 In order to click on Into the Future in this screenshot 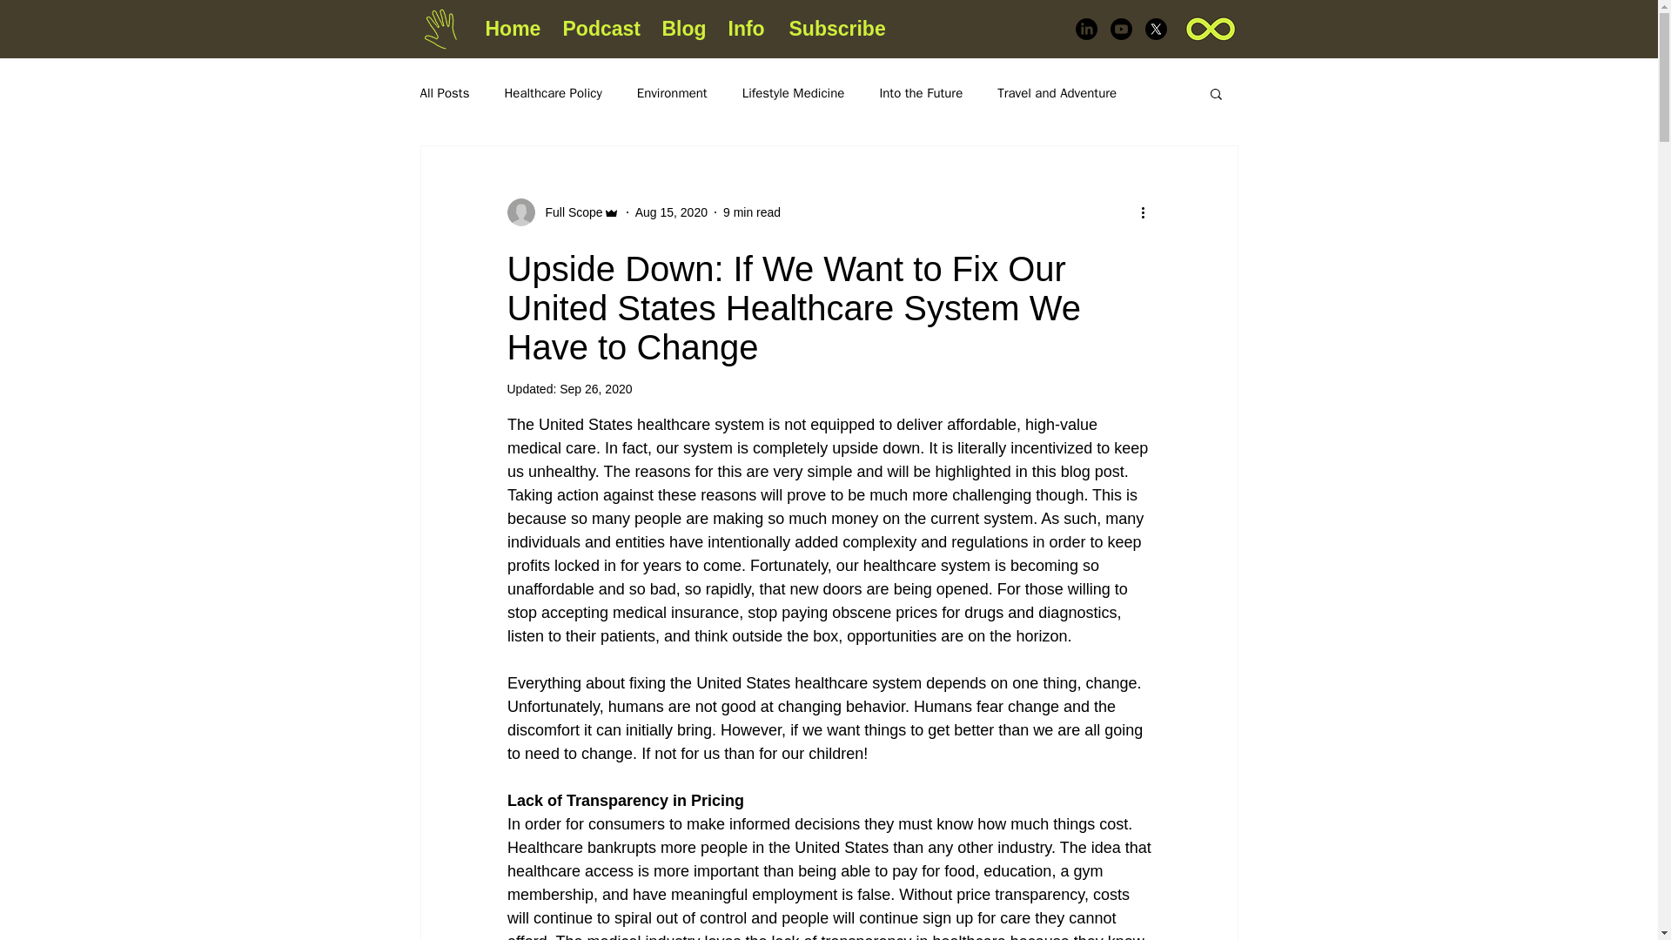, I will do `click(920, 93)`.